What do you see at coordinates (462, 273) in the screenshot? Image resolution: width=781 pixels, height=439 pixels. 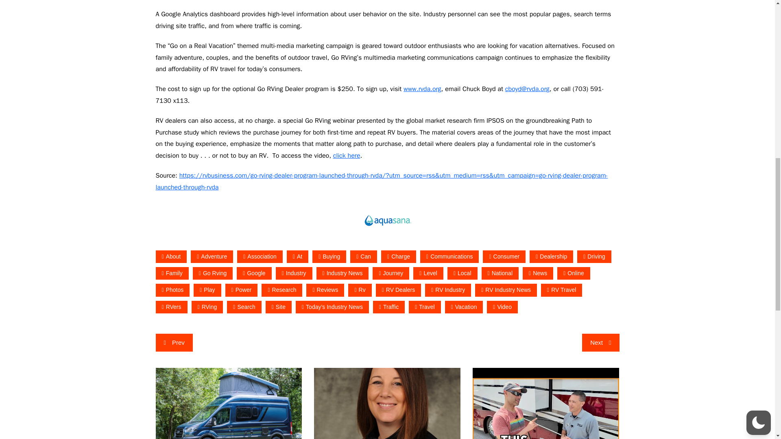 I see `Local` at bounding box center [462, 273].